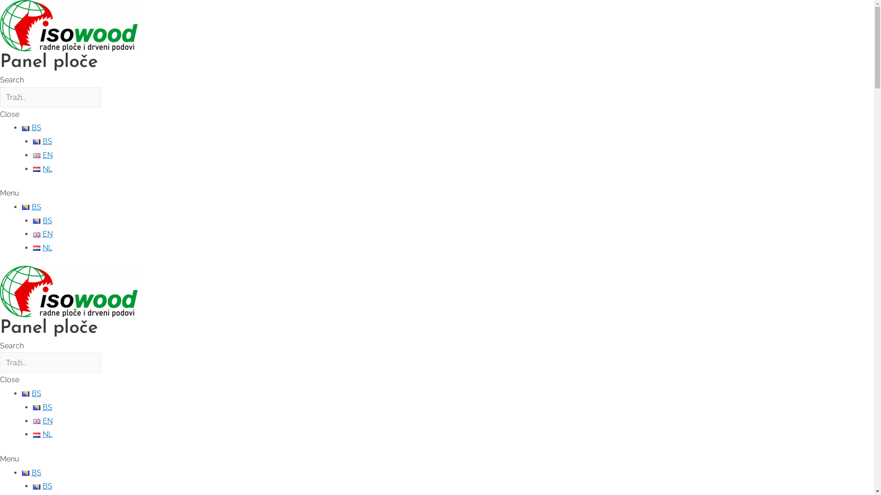 This screenshot has width=881, height=495. What do you see at coordinates (43, 234) in the screenshot?
I see `EN` at bounding box center [43, 234].